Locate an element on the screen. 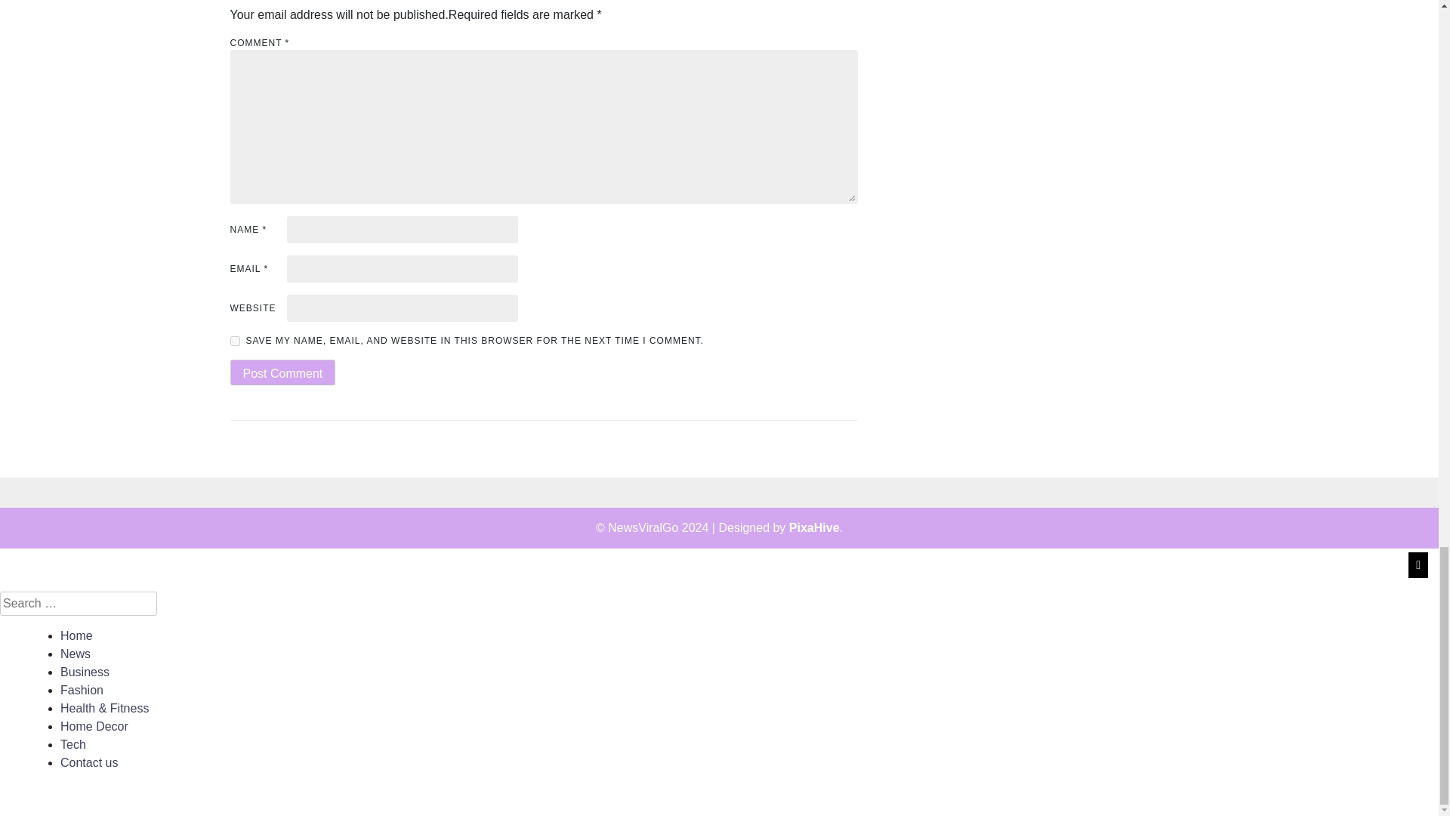 The height and width of the screenshot is (816, 1450). News is located at coordinates (76, 654).